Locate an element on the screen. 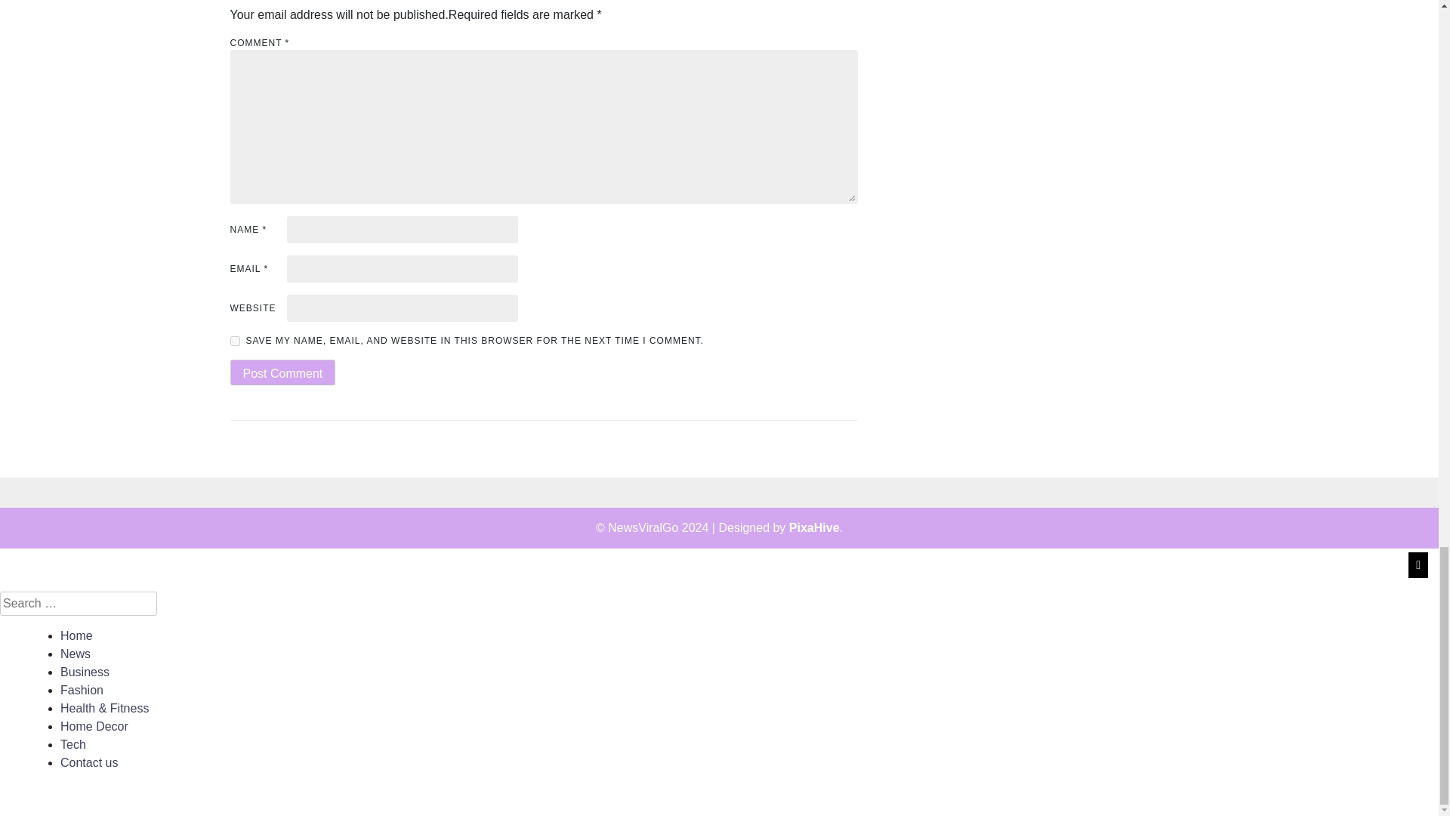 The height and width of the screenshot is (816, 1450). News is located at coordinates (76, 654).